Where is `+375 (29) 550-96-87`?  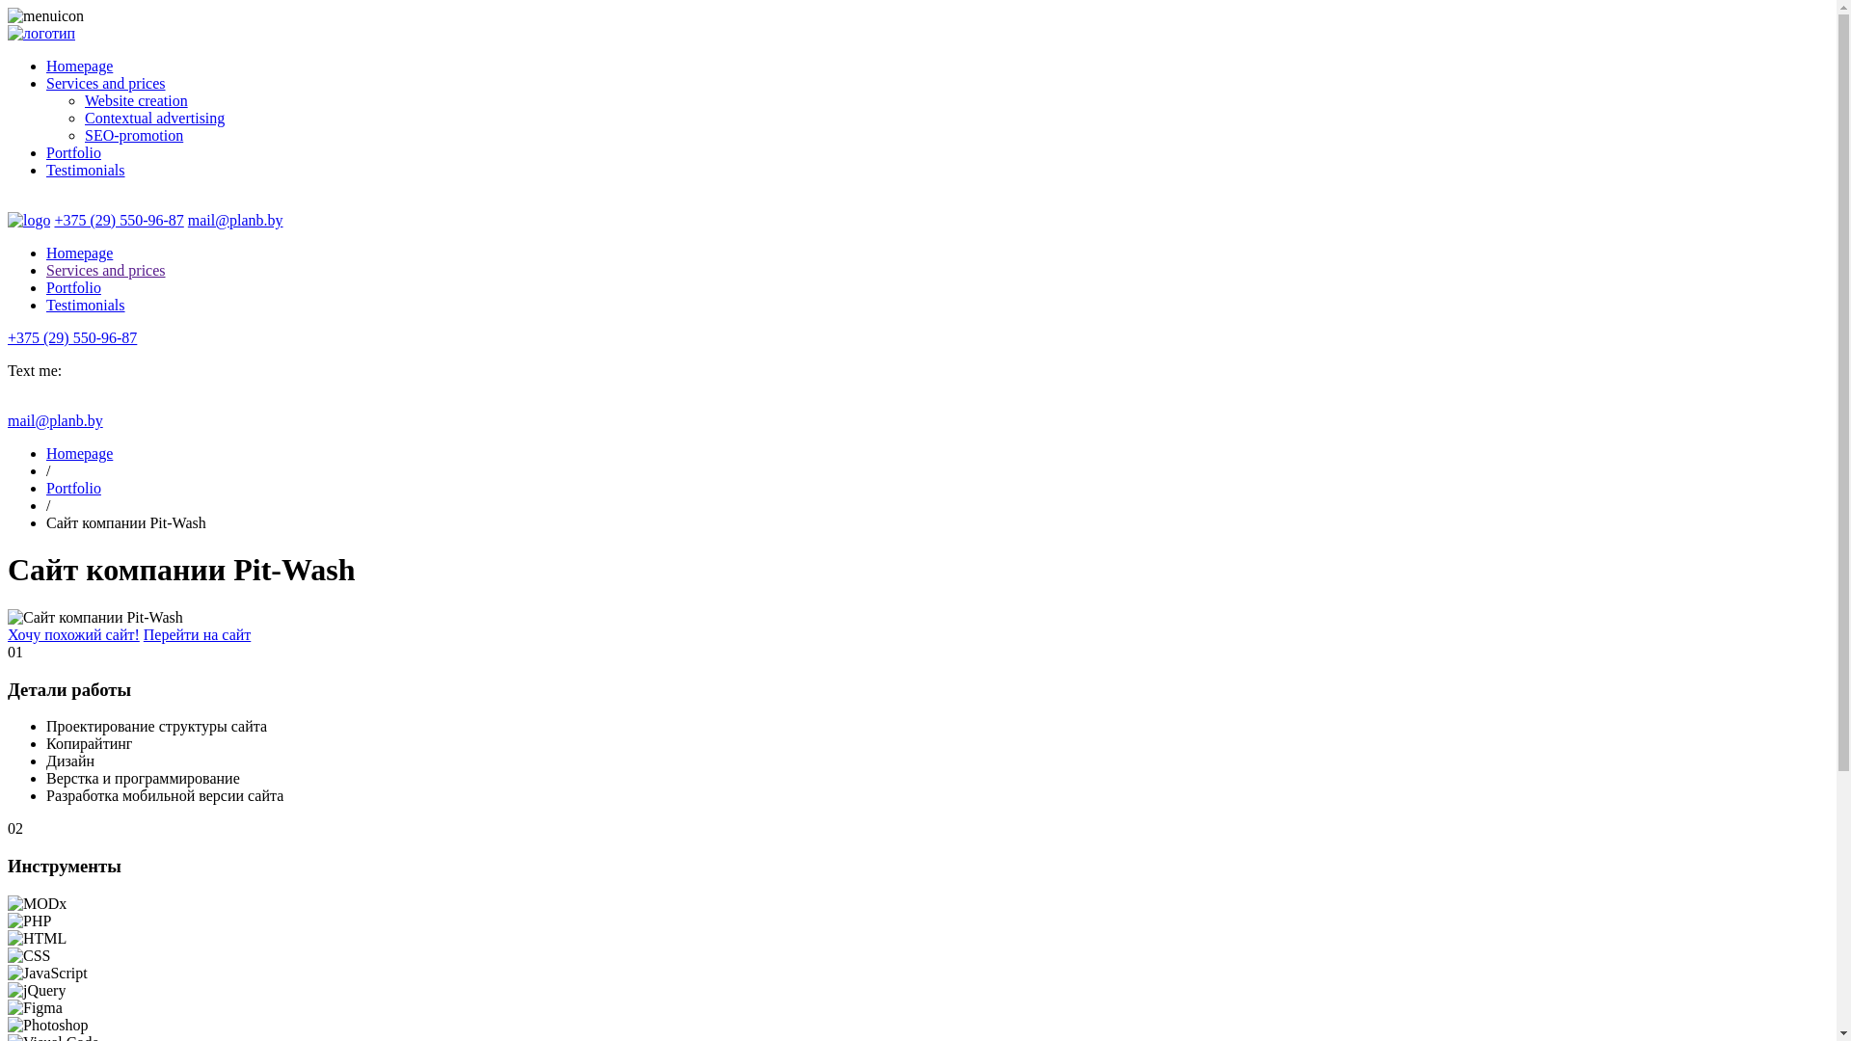 +375 (29) 550-96-87 is located at coordinates (119, 220).